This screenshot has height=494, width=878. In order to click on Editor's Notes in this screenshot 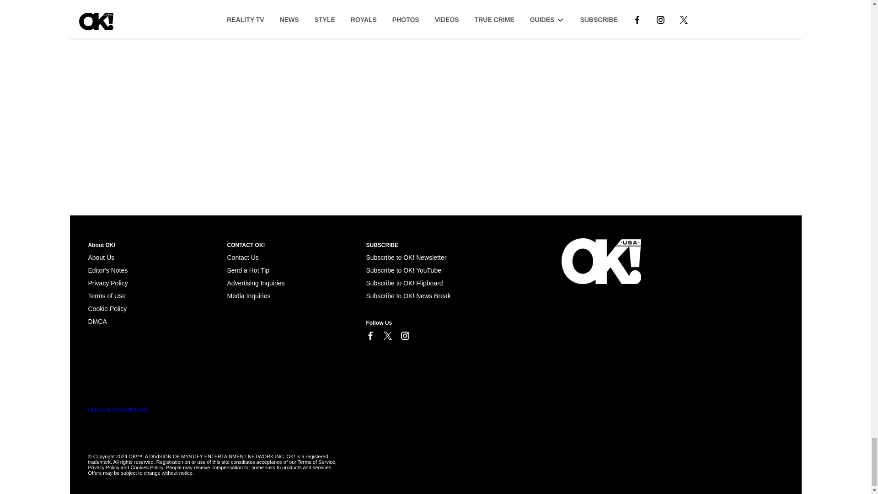, I will do `click(107, 270)`.